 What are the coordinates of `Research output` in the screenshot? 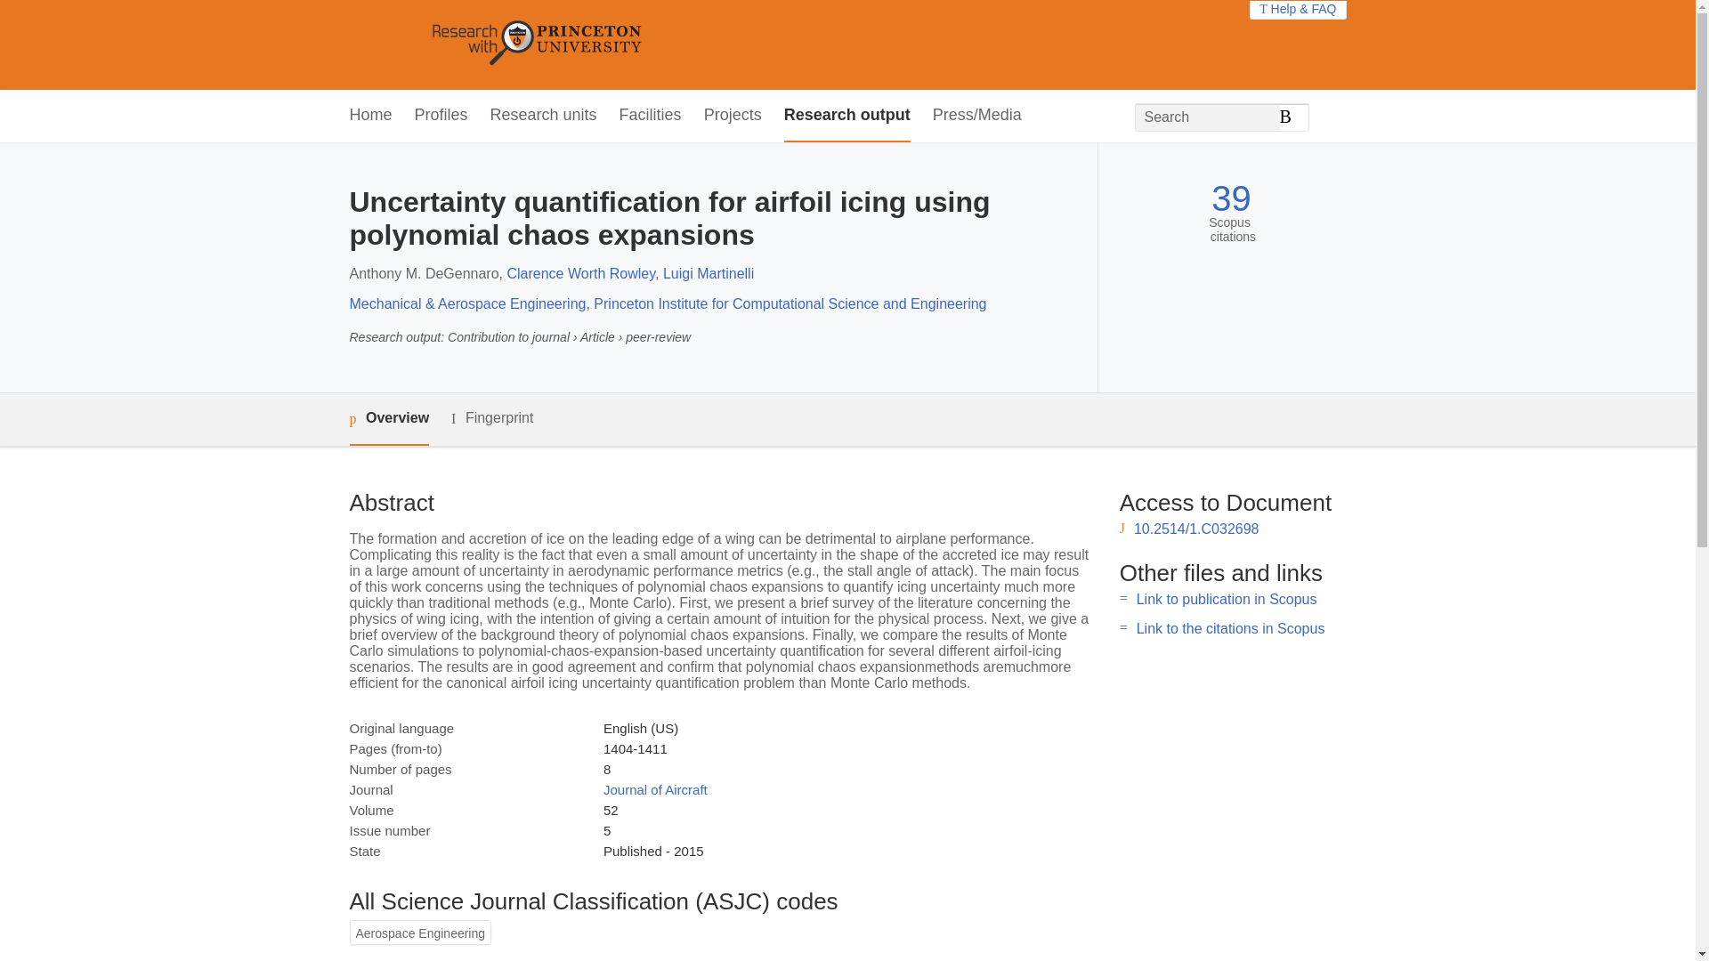 It's located at (847, 116).